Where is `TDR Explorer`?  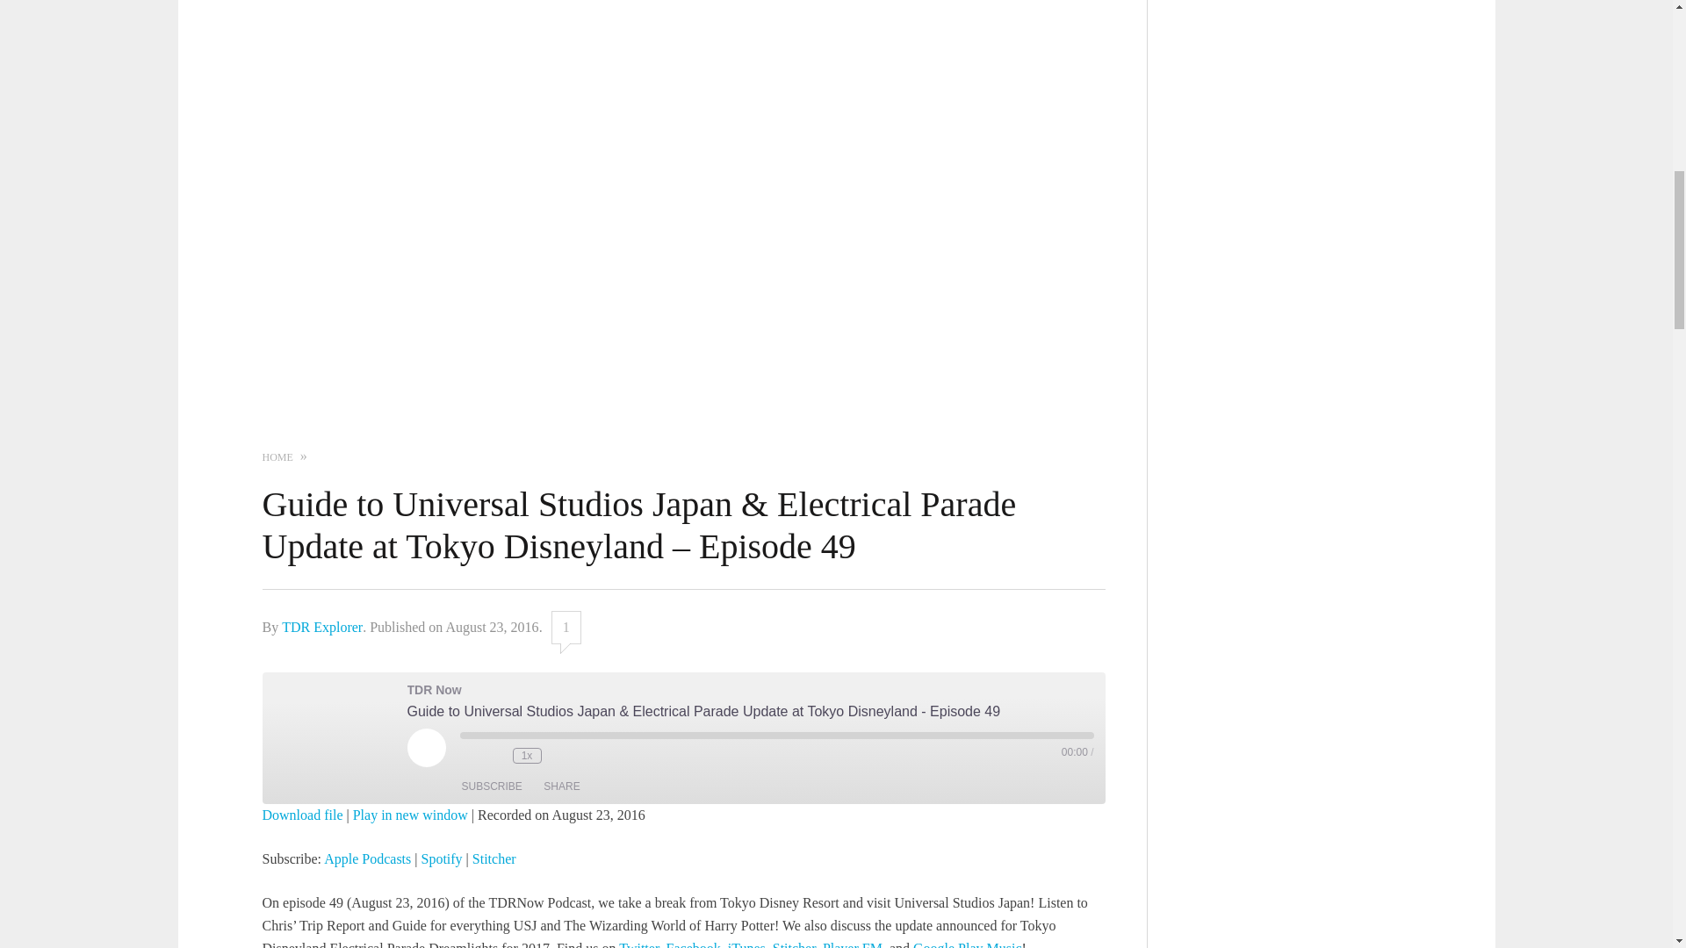
TDR Explorer is located at coordinates (321, 627).